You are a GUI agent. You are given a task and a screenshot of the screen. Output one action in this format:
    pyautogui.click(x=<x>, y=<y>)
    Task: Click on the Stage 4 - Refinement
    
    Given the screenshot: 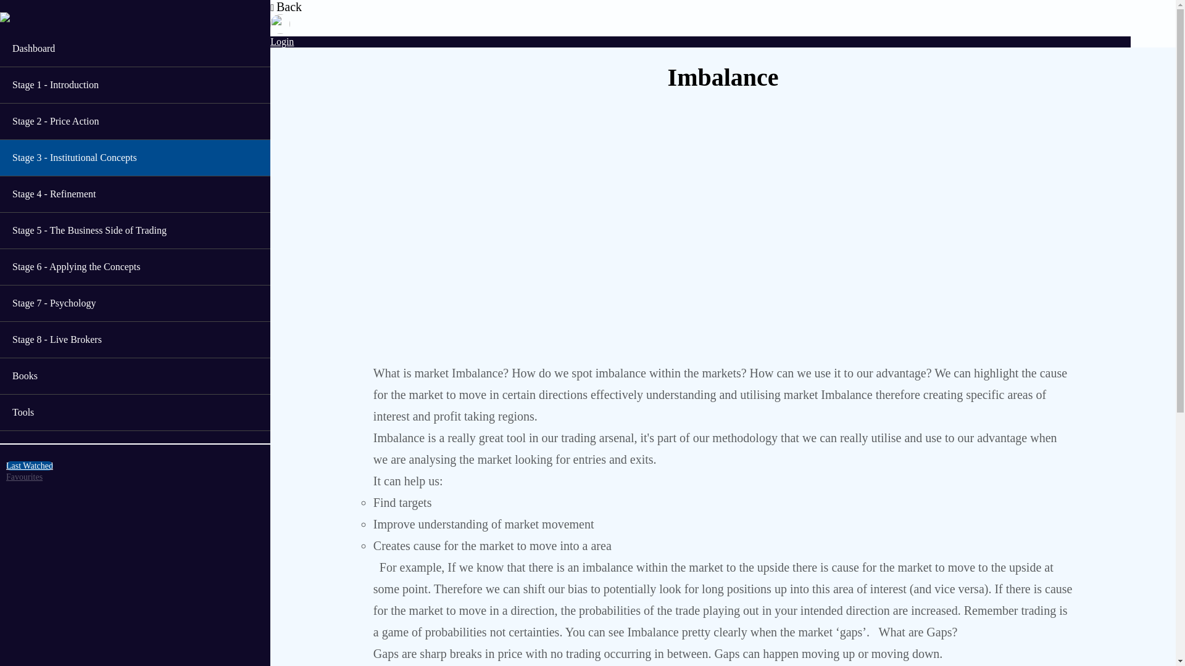 What is the action you would take?
    pyautogui.click(x=135, y=194)
    